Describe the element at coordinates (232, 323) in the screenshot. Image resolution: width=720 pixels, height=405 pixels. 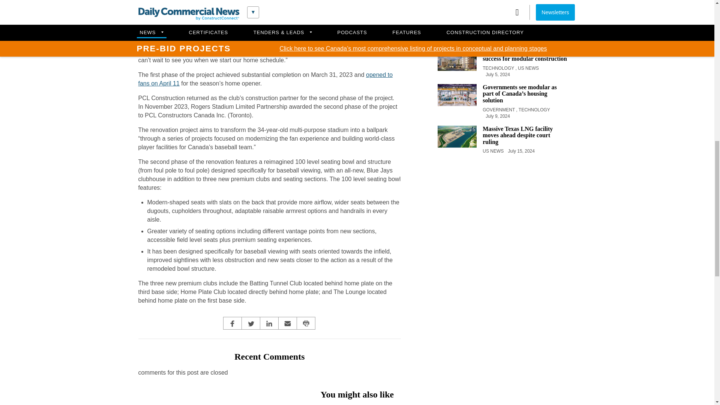
I see `Facebook` at that location.